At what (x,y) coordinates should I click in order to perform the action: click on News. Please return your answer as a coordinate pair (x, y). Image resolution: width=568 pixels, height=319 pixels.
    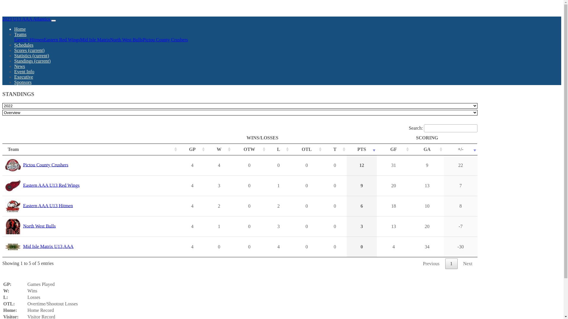
    Looking at the image, I should click on (20, 66).